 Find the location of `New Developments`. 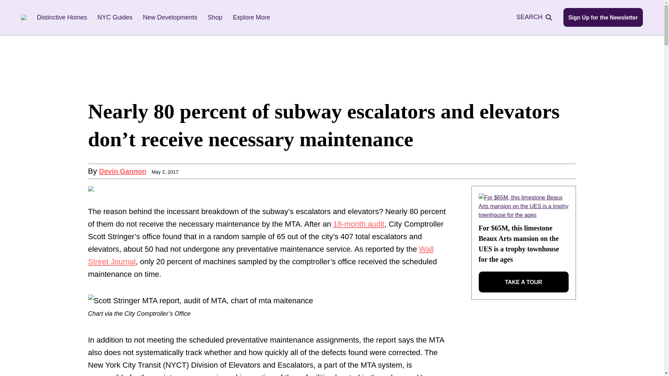

New Developments is located at coordinates (170, 17).